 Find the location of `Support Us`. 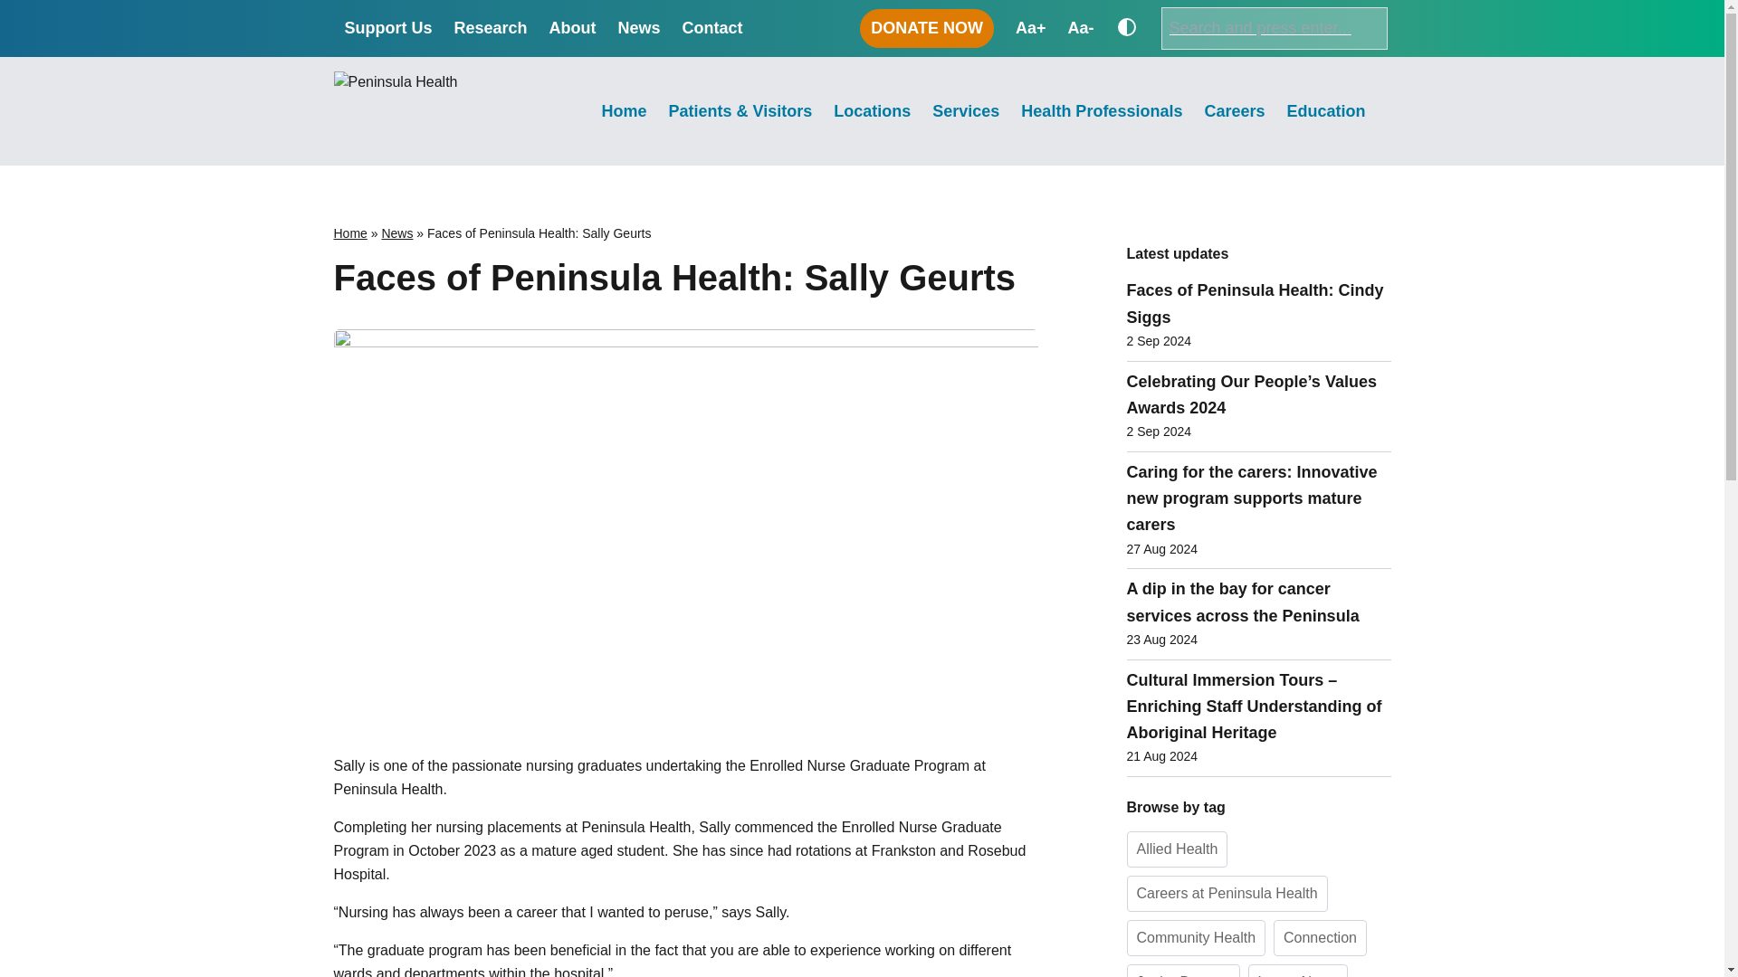

Support Us is located at coordinates (387, 29).